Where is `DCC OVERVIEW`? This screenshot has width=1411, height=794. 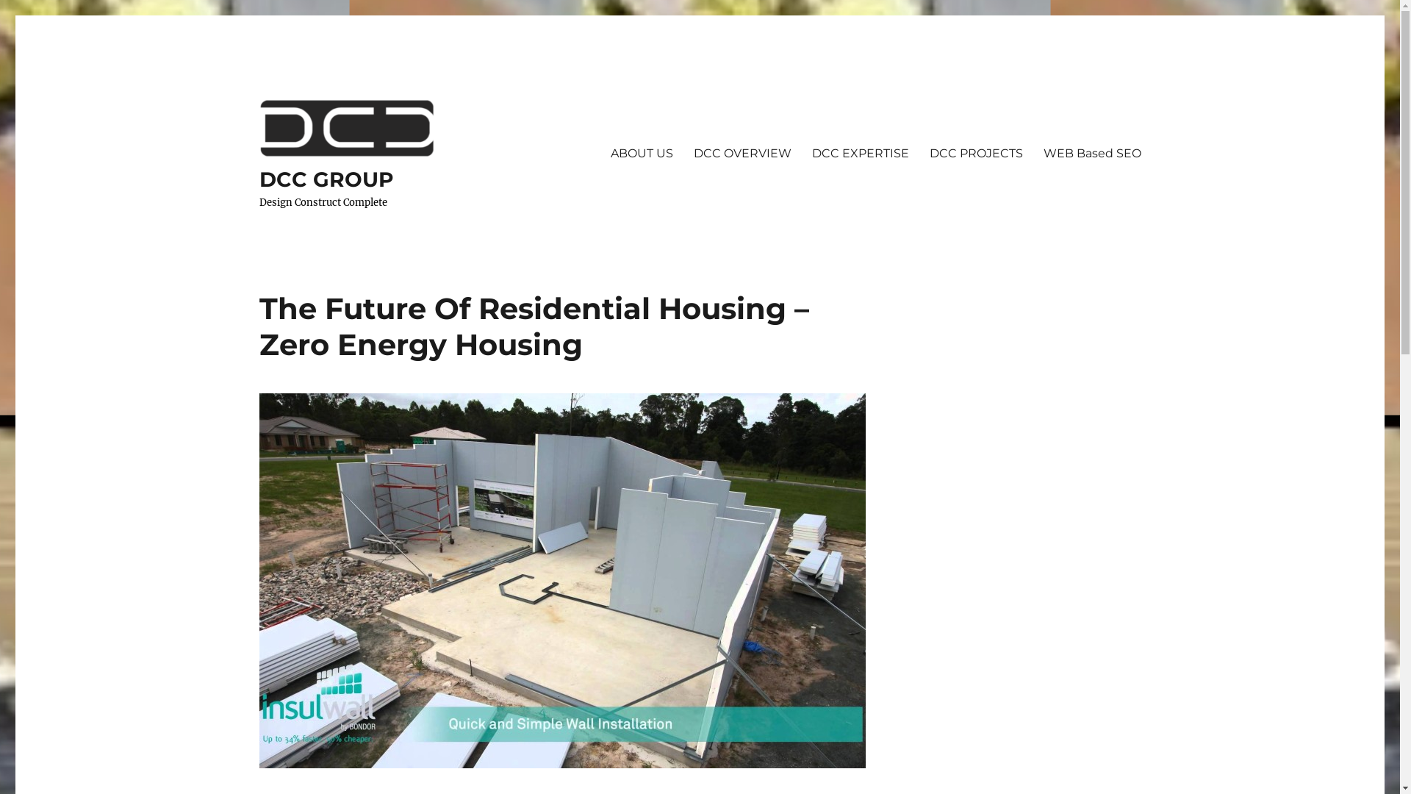 DCC OVERVIEW is located at coordinates (742, 153).